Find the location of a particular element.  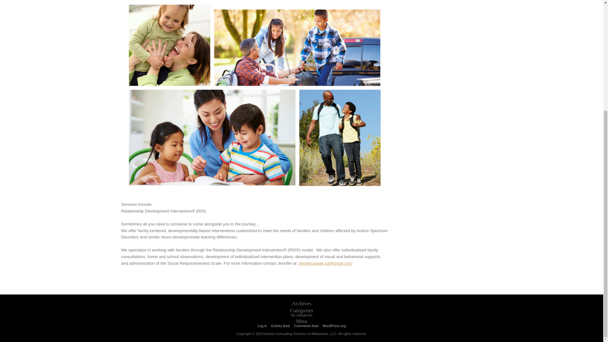

Entries feed is located at coordinates (281, 326).